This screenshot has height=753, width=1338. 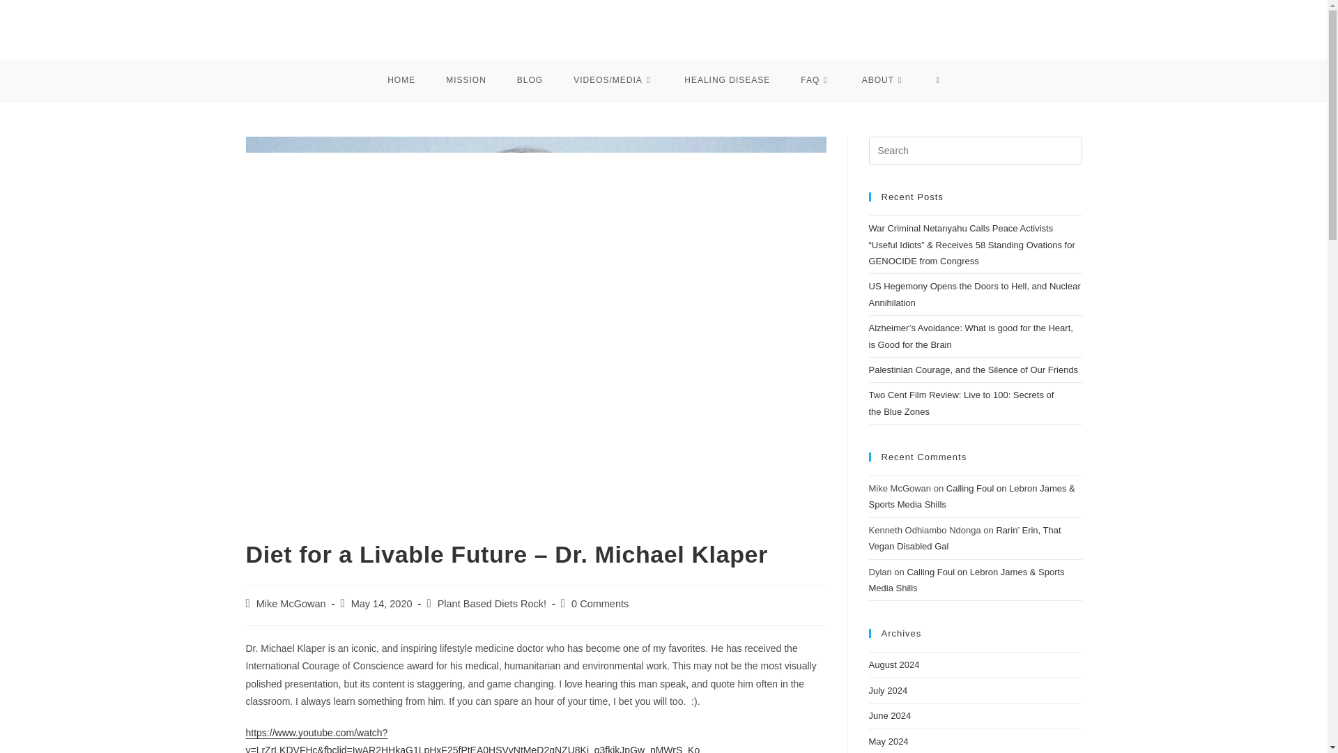 What do you see at coordinates (466, 79) in the screenshot?
I see `MISSION` at bounding box center [466, 79].